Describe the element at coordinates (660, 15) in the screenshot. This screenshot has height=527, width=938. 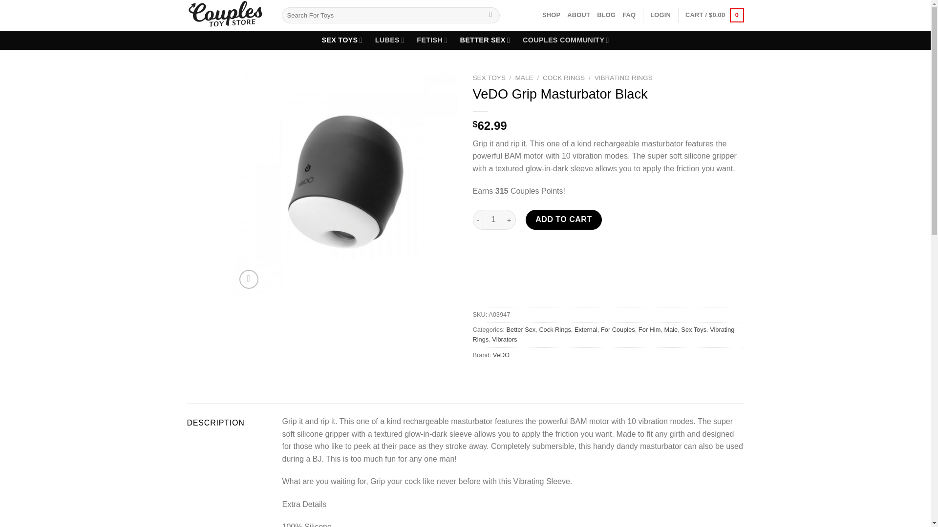
I see `LOGIN` at that location.